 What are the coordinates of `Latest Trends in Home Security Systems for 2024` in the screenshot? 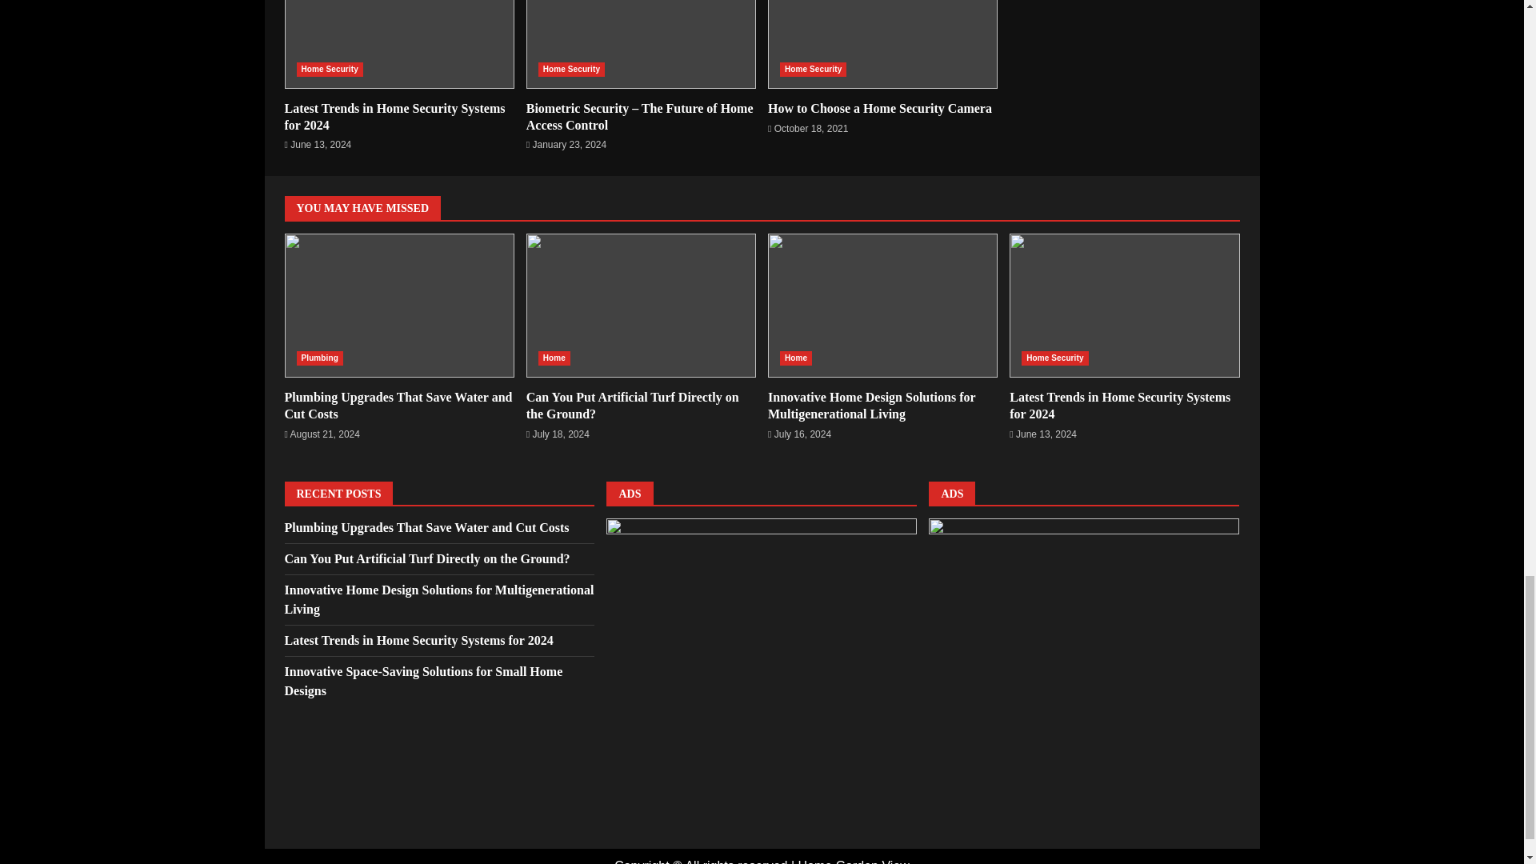 It's located at (1119, 405).